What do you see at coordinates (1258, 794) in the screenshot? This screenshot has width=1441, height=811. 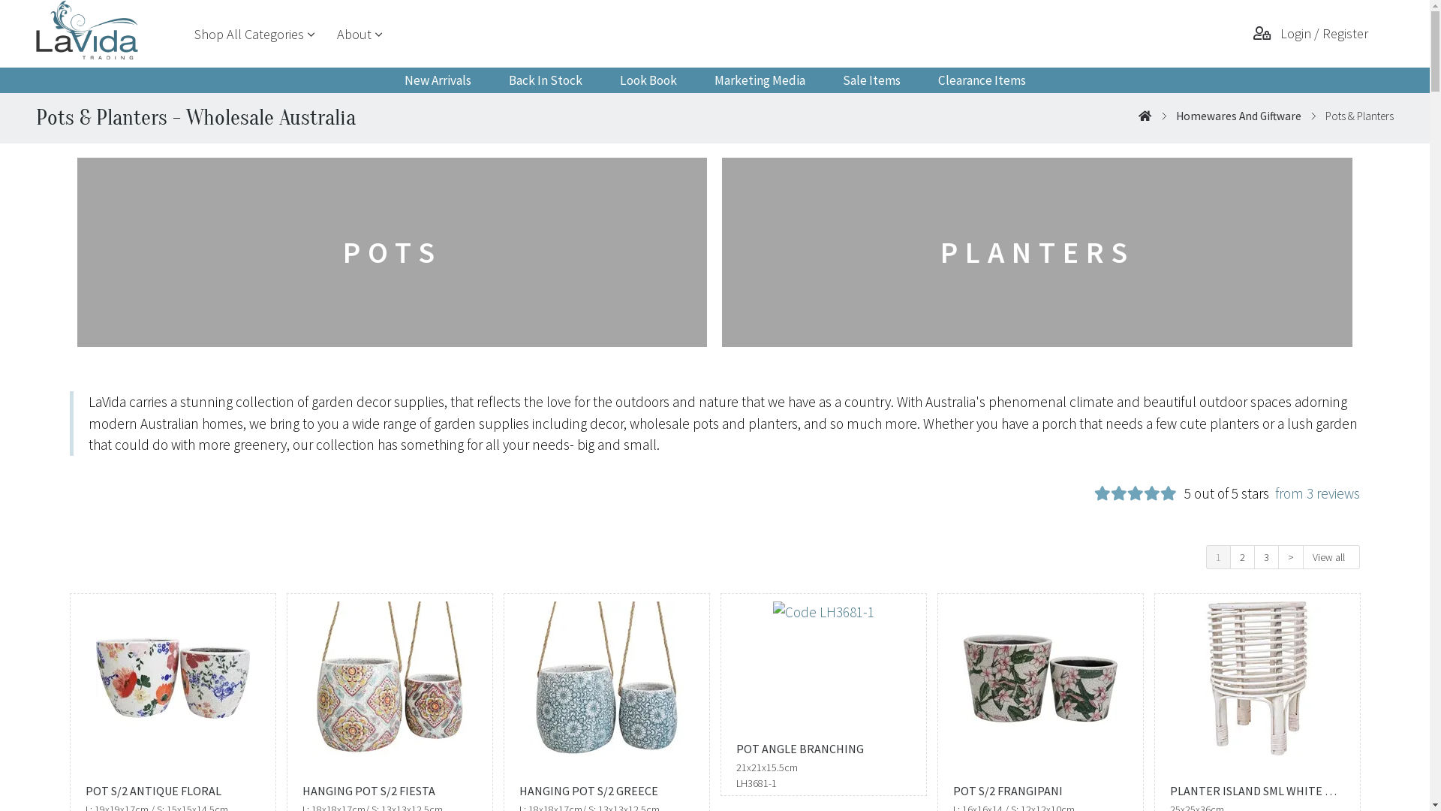 I see `PLANTER ISLAND SML WHITE WASH` at bounding box center [1258, 794].